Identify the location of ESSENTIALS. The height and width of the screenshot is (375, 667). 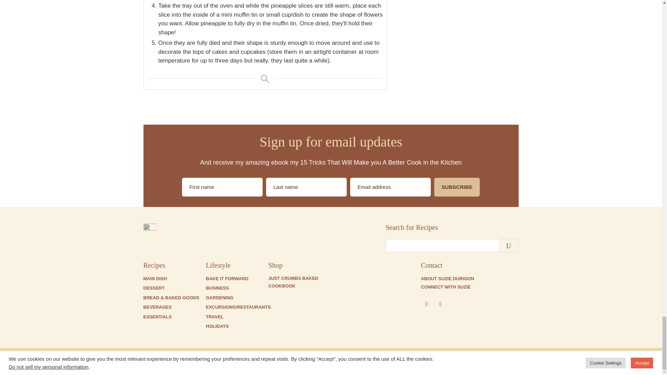
(157, 317).